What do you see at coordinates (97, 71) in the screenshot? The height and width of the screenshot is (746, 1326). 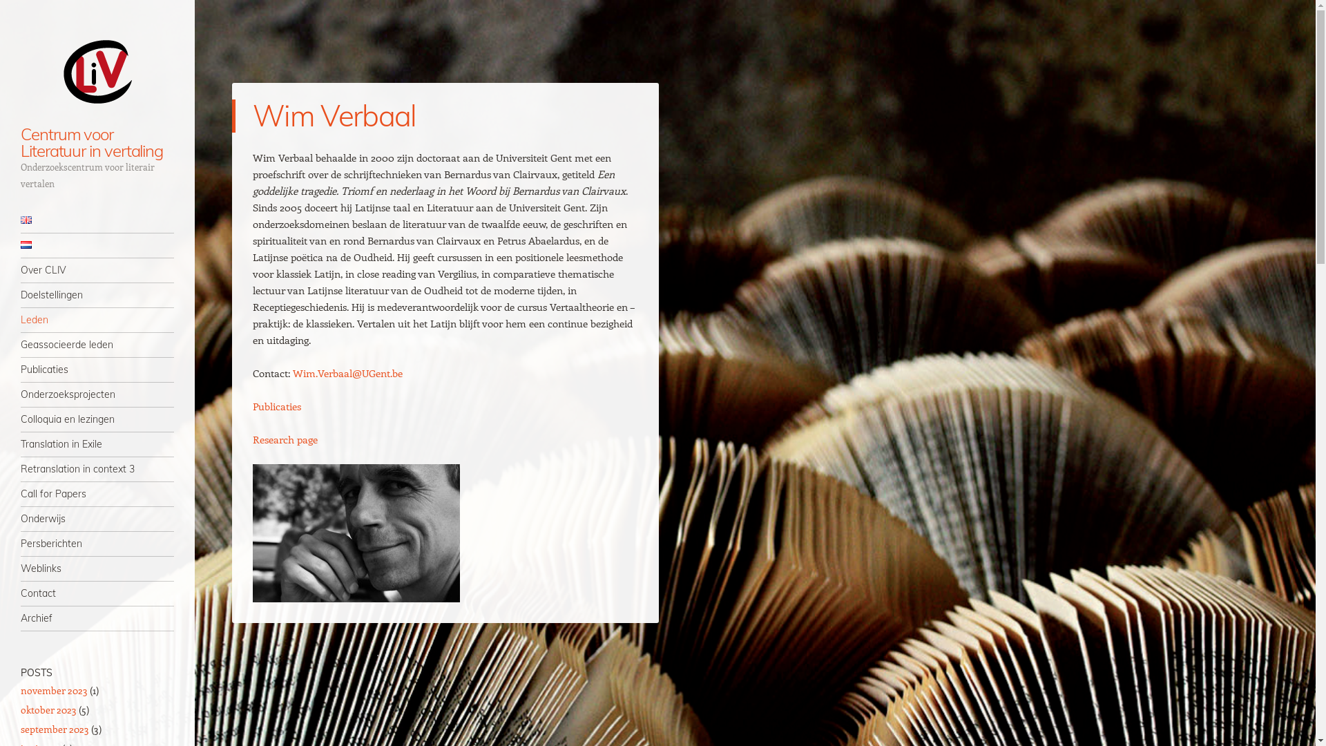 I see `Centrum voor Literatuur in vertaling` at bounding box center [97, 71].